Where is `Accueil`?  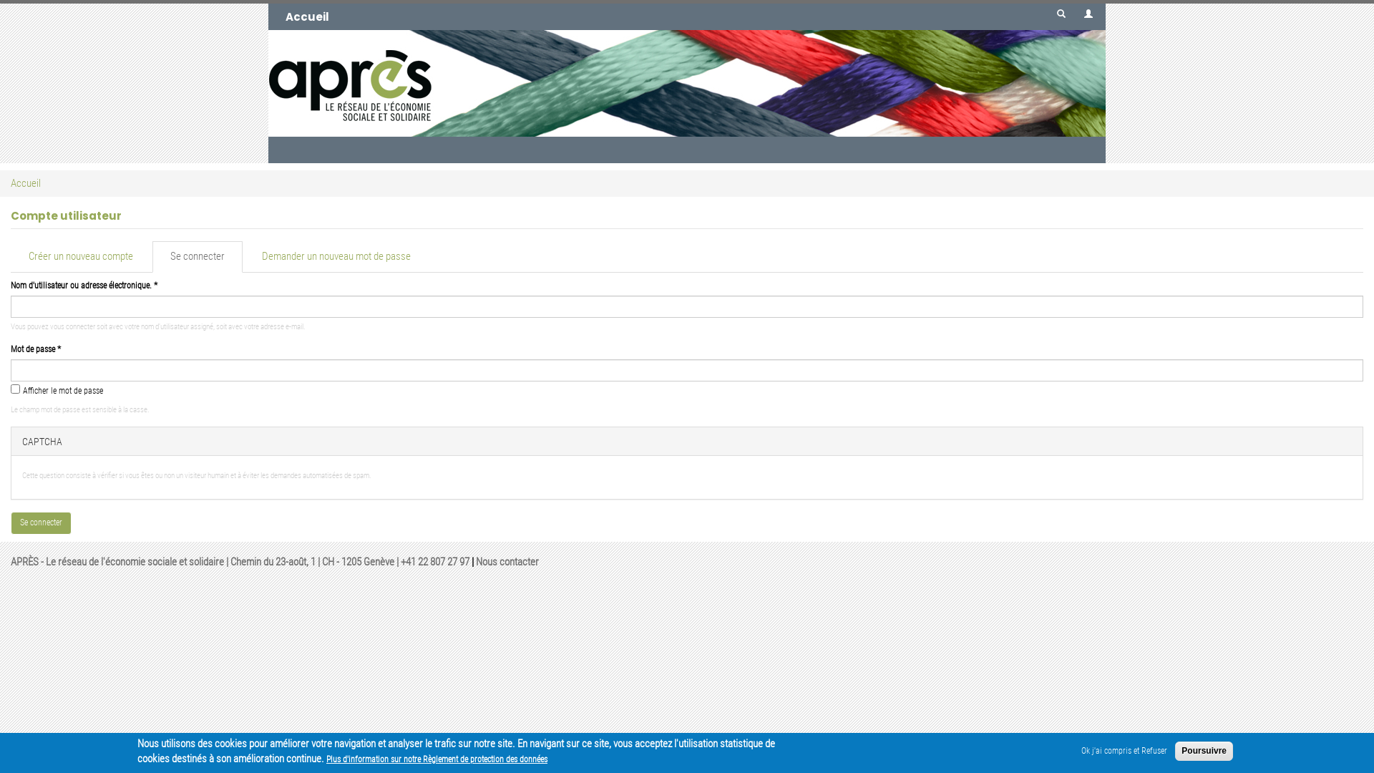 Accueil is located at coordinates (308, 17).